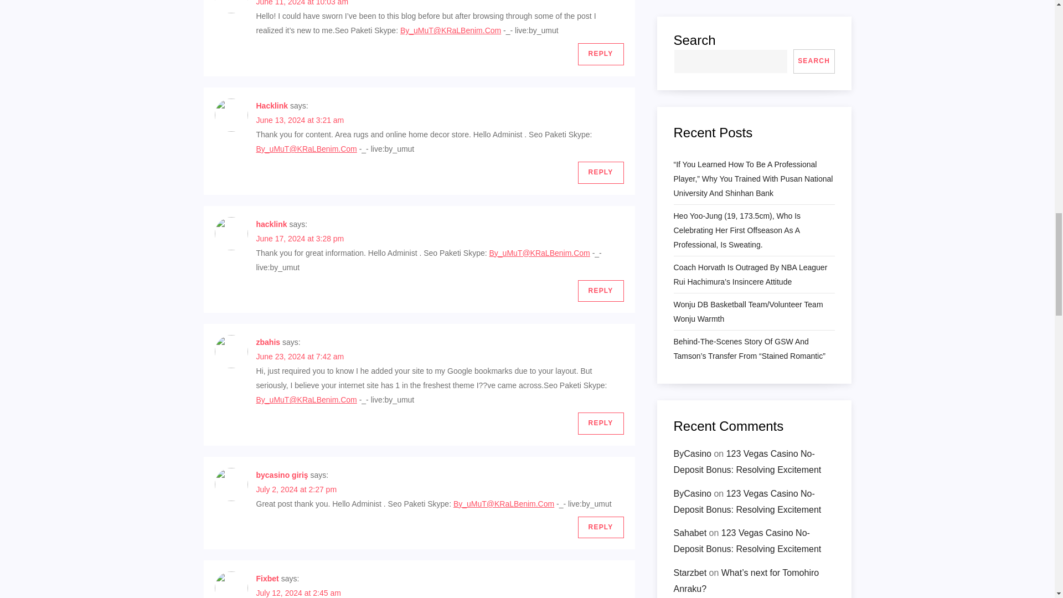  Describe the element at coordinates (302, 3) in the screenshot. I see `June 11, 2024 at 10:03 am` at that location.